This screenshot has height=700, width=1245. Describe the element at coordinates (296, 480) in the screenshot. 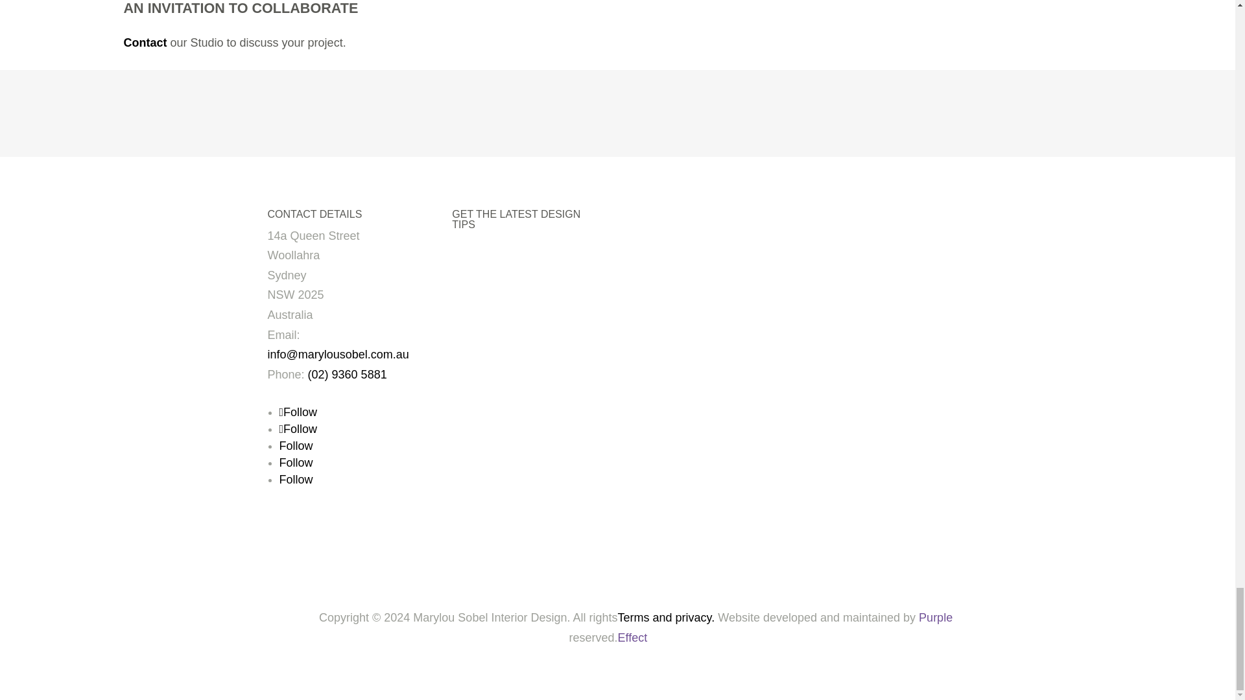

I see `Follow` at that location.